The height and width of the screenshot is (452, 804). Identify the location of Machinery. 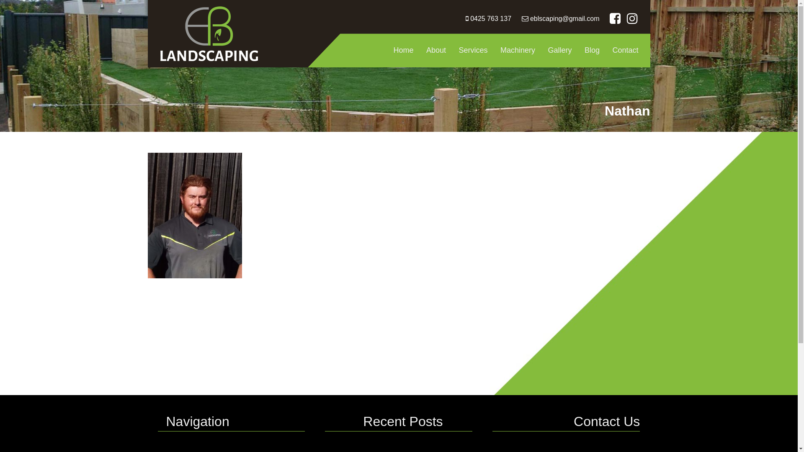
(518, 50).